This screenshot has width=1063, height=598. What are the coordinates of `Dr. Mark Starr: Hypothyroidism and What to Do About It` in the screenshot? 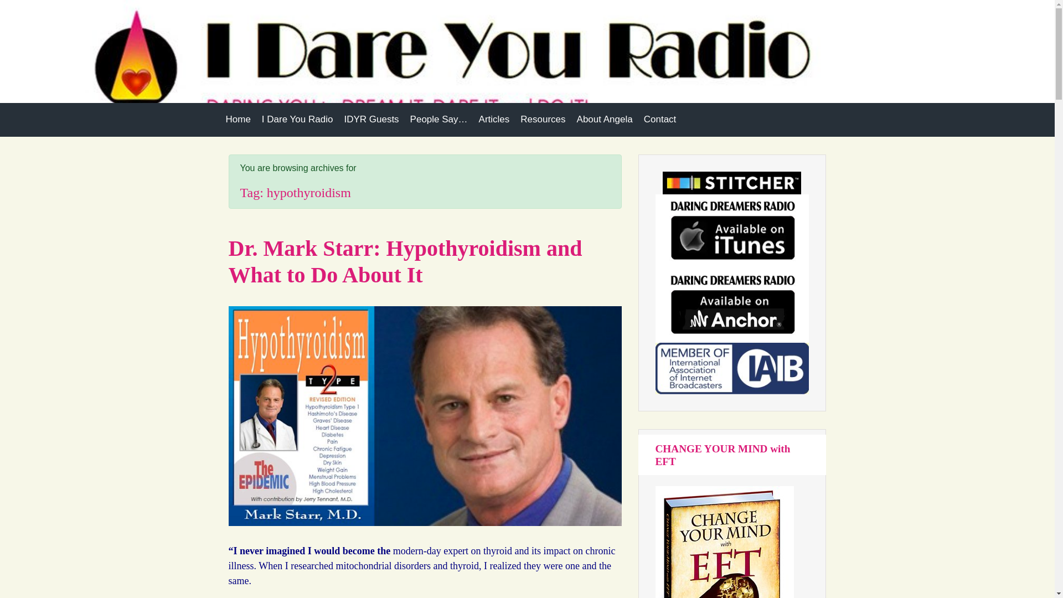 It's located at (405, 261).